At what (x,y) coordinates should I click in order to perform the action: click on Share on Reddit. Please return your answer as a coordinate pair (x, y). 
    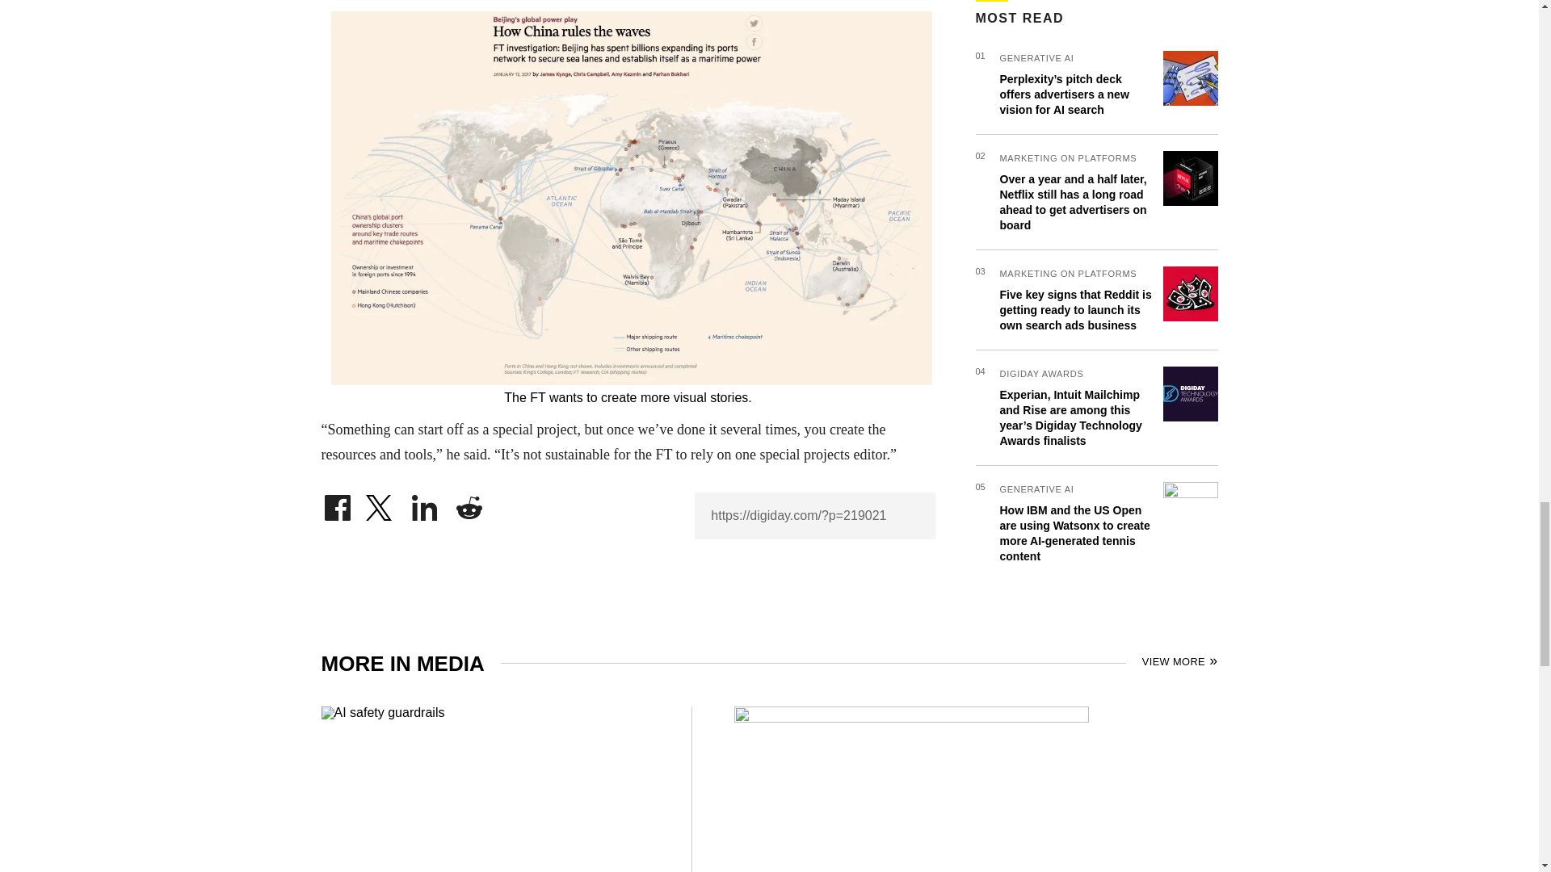
    Looking at the image, I should click on (469, 504).